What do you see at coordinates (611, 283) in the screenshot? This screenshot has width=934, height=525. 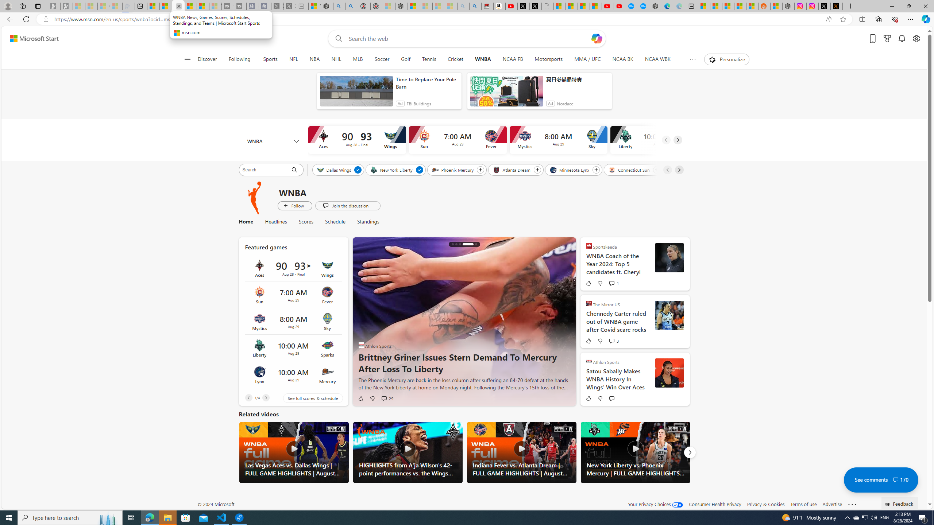 I see `View comments 1 Comment` at bounding box center [611, 283].